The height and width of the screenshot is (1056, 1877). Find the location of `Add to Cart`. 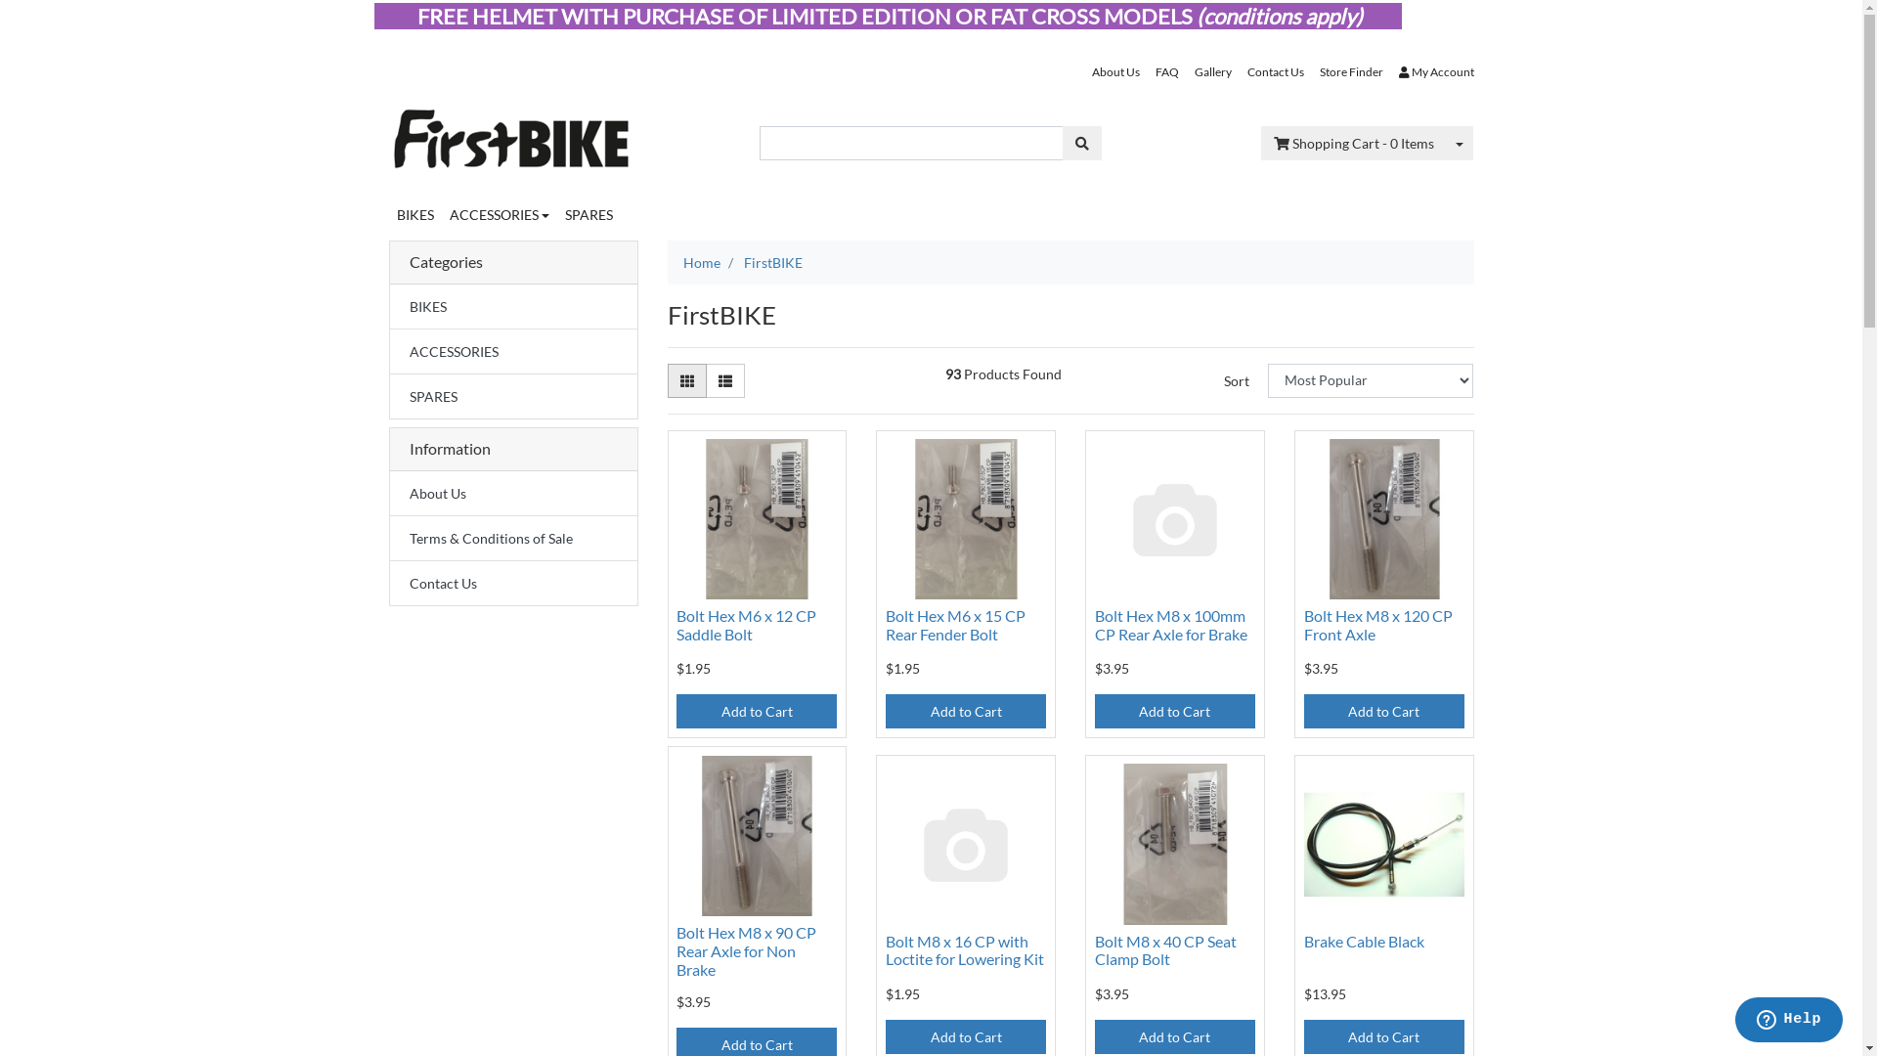

Add to Cart is located at coordinates (1175, 1036).